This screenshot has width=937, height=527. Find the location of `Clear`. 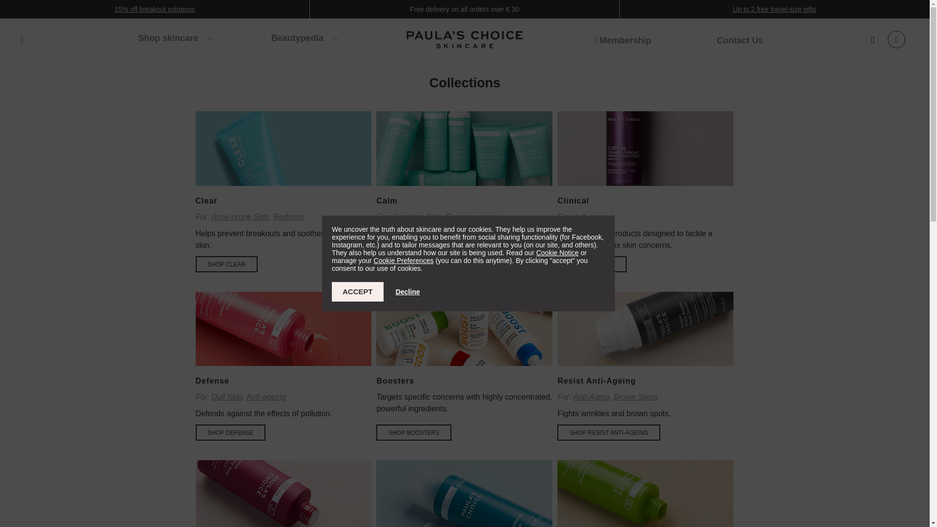

Clear is located at coordinates (225, 264).